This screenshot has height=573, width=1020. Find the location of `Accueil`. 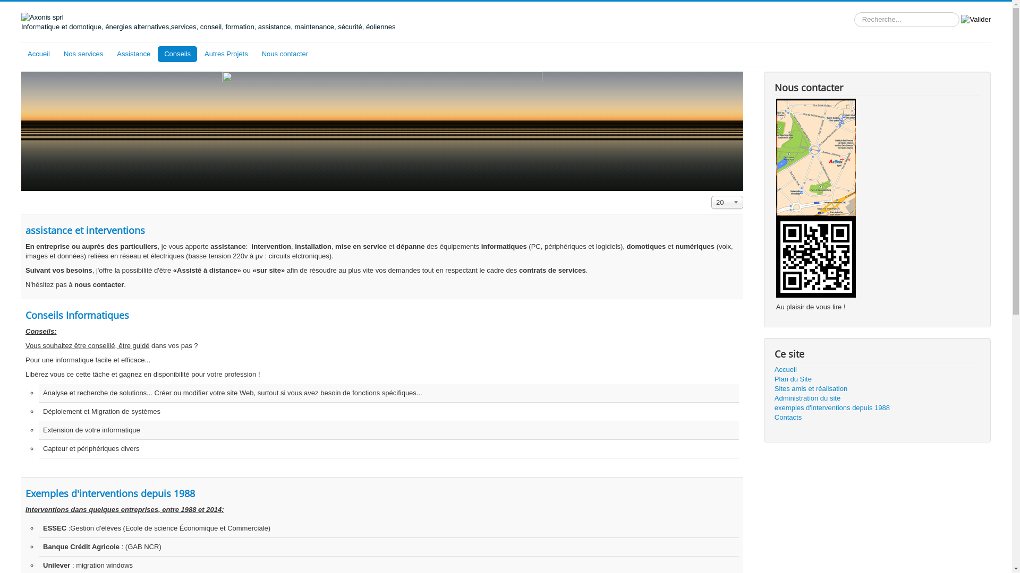

Accueil is located at coordinates (39, 54).